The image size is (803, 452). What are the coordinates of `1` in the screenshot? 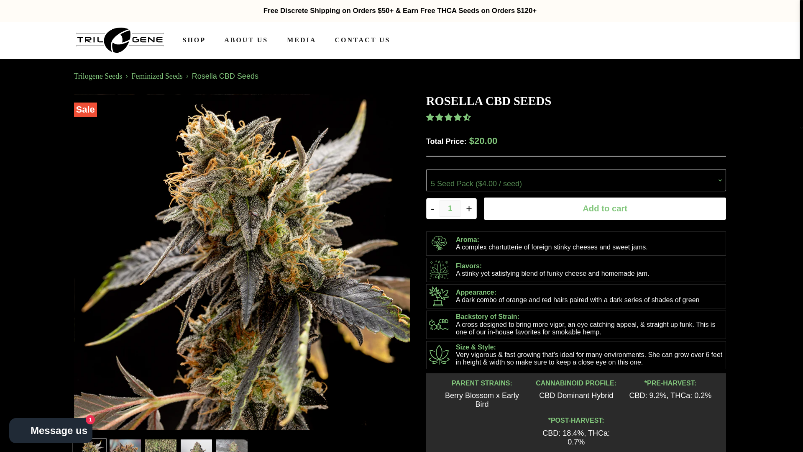 It's located at (450, 208).